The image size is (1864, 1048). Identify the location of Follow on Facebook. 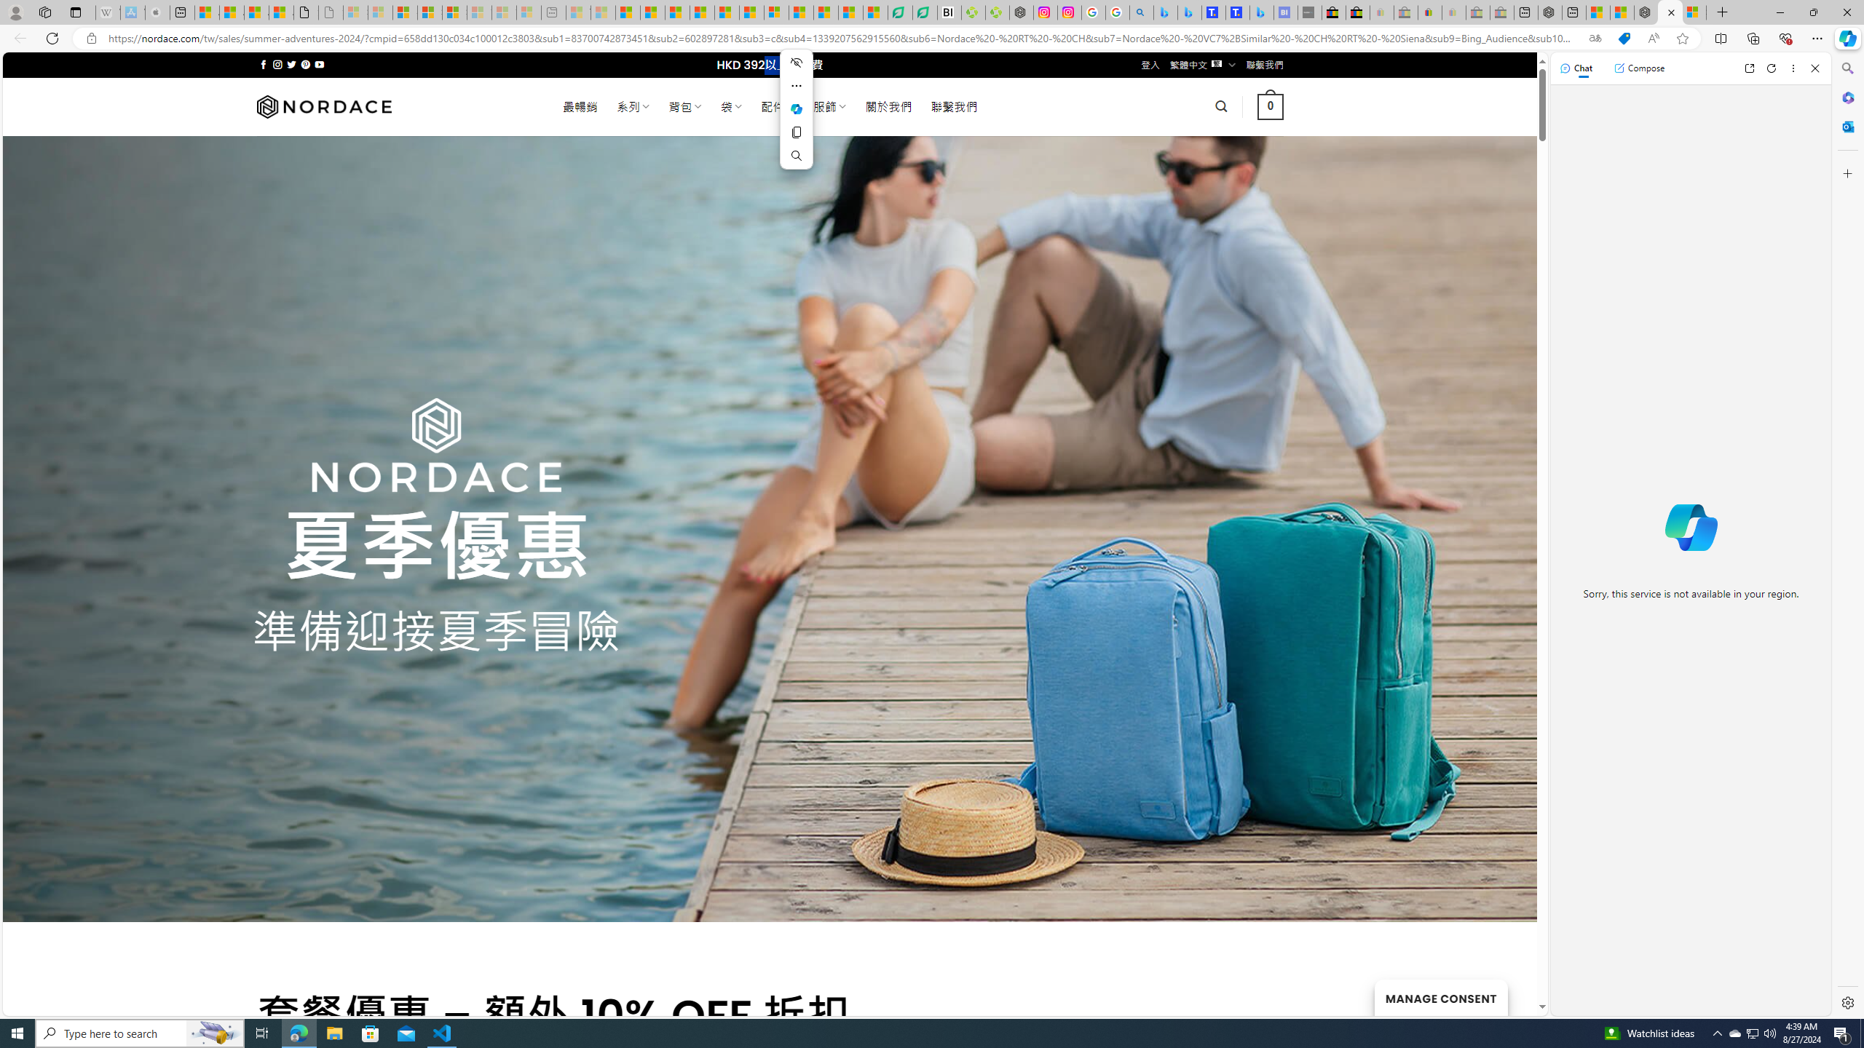
(264, 64).